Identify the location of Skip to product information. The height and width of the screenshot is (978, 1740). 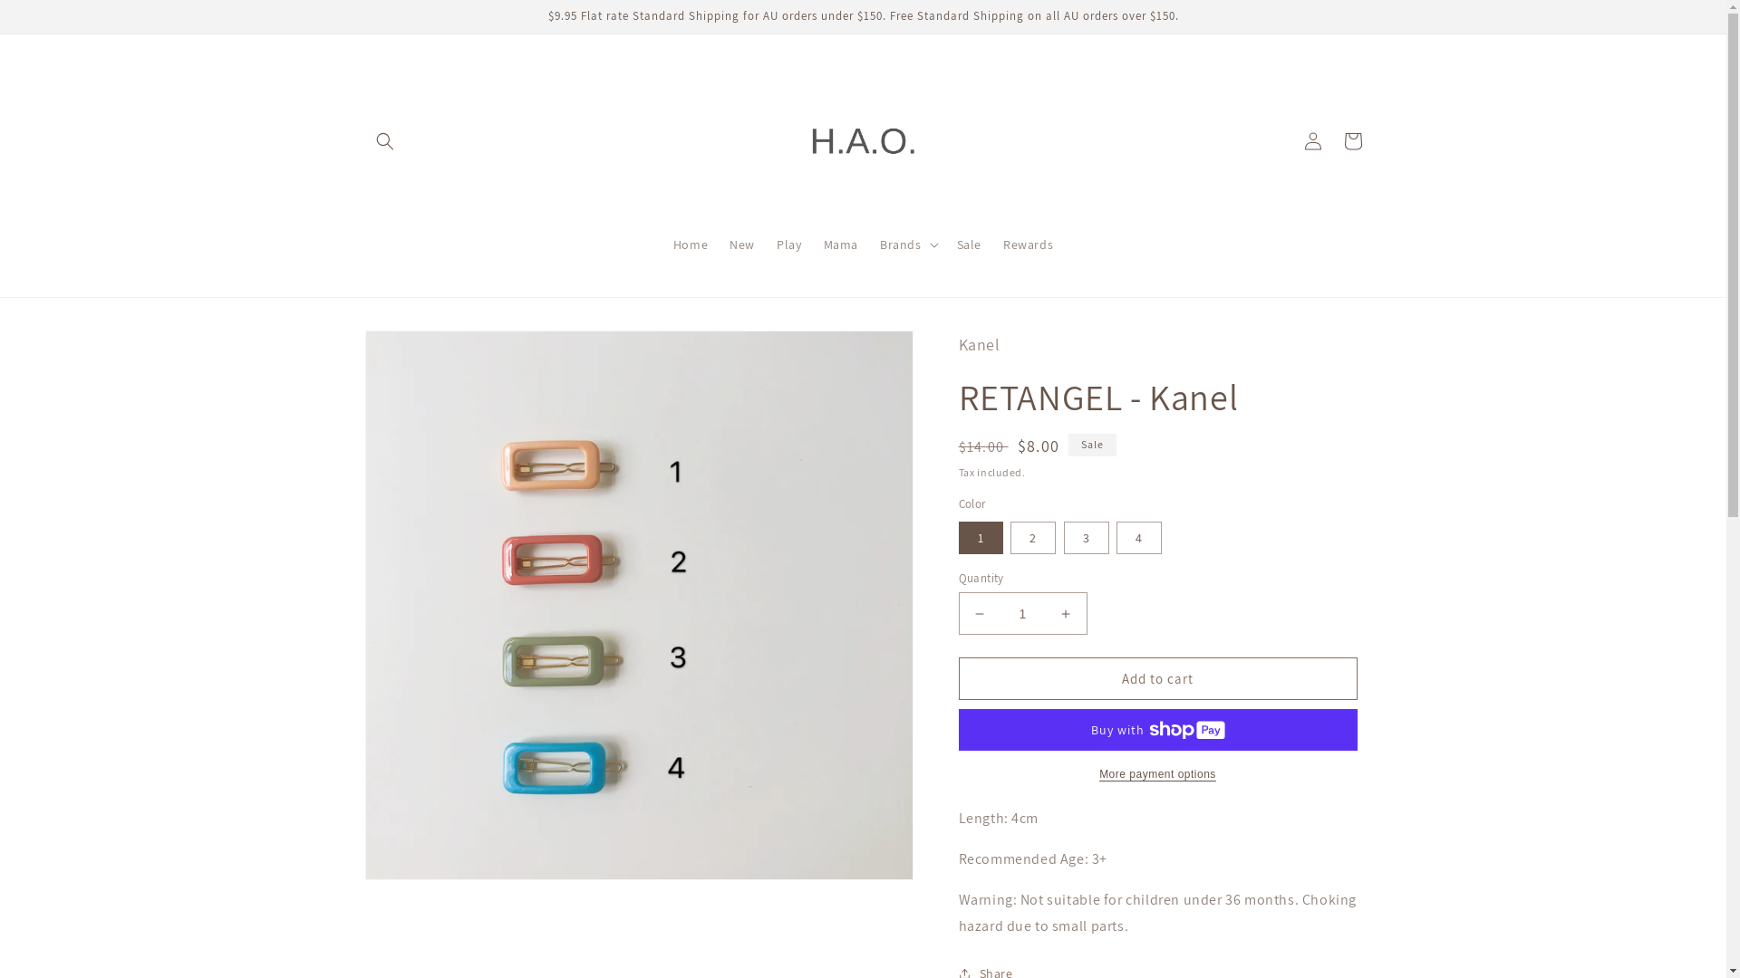
(420, 351).